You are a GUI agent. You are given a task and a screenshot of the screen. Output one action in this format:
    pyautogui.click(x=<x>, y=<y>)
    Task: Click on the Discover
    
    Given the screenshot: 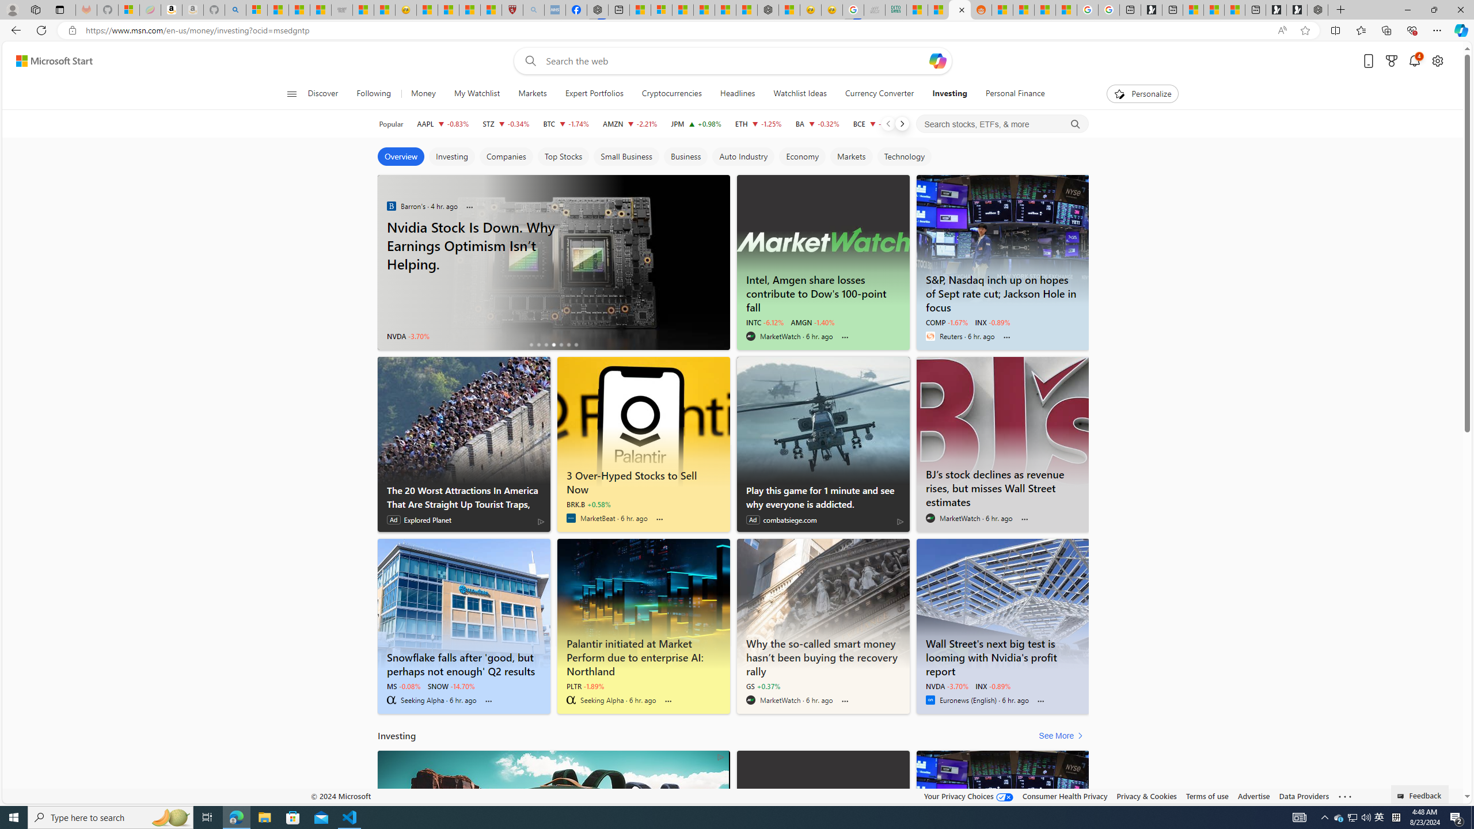 What is the action you would take?
    pyautogui.click(x=324, y=94)
    